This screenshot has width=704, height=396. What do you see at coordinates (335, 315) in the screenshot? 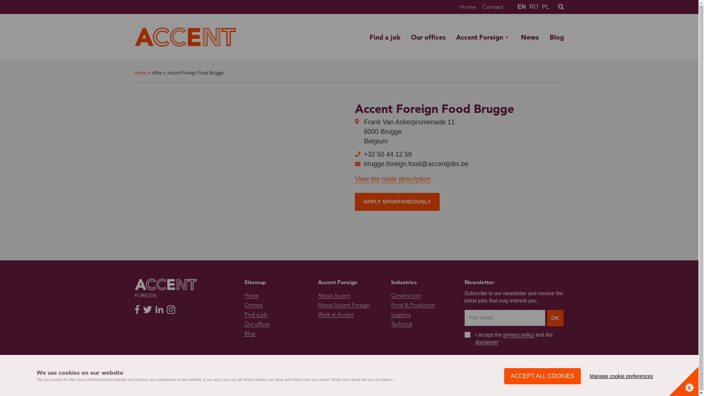
I see `Work at Accent` at bounding box center [335, 315].